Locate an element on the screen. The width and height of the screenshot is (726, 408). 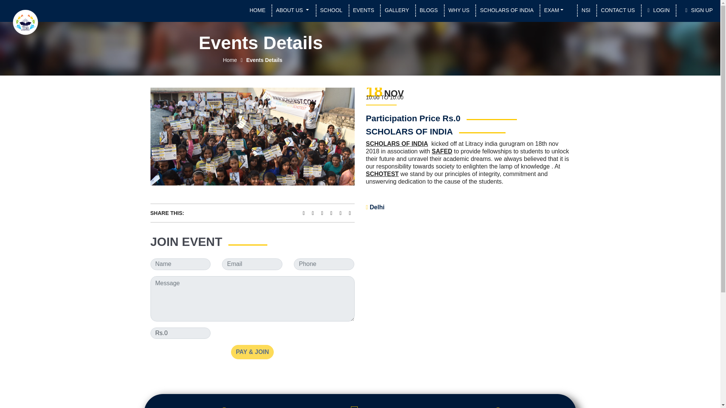
Rs.0 is located at coordinates (181, 333).